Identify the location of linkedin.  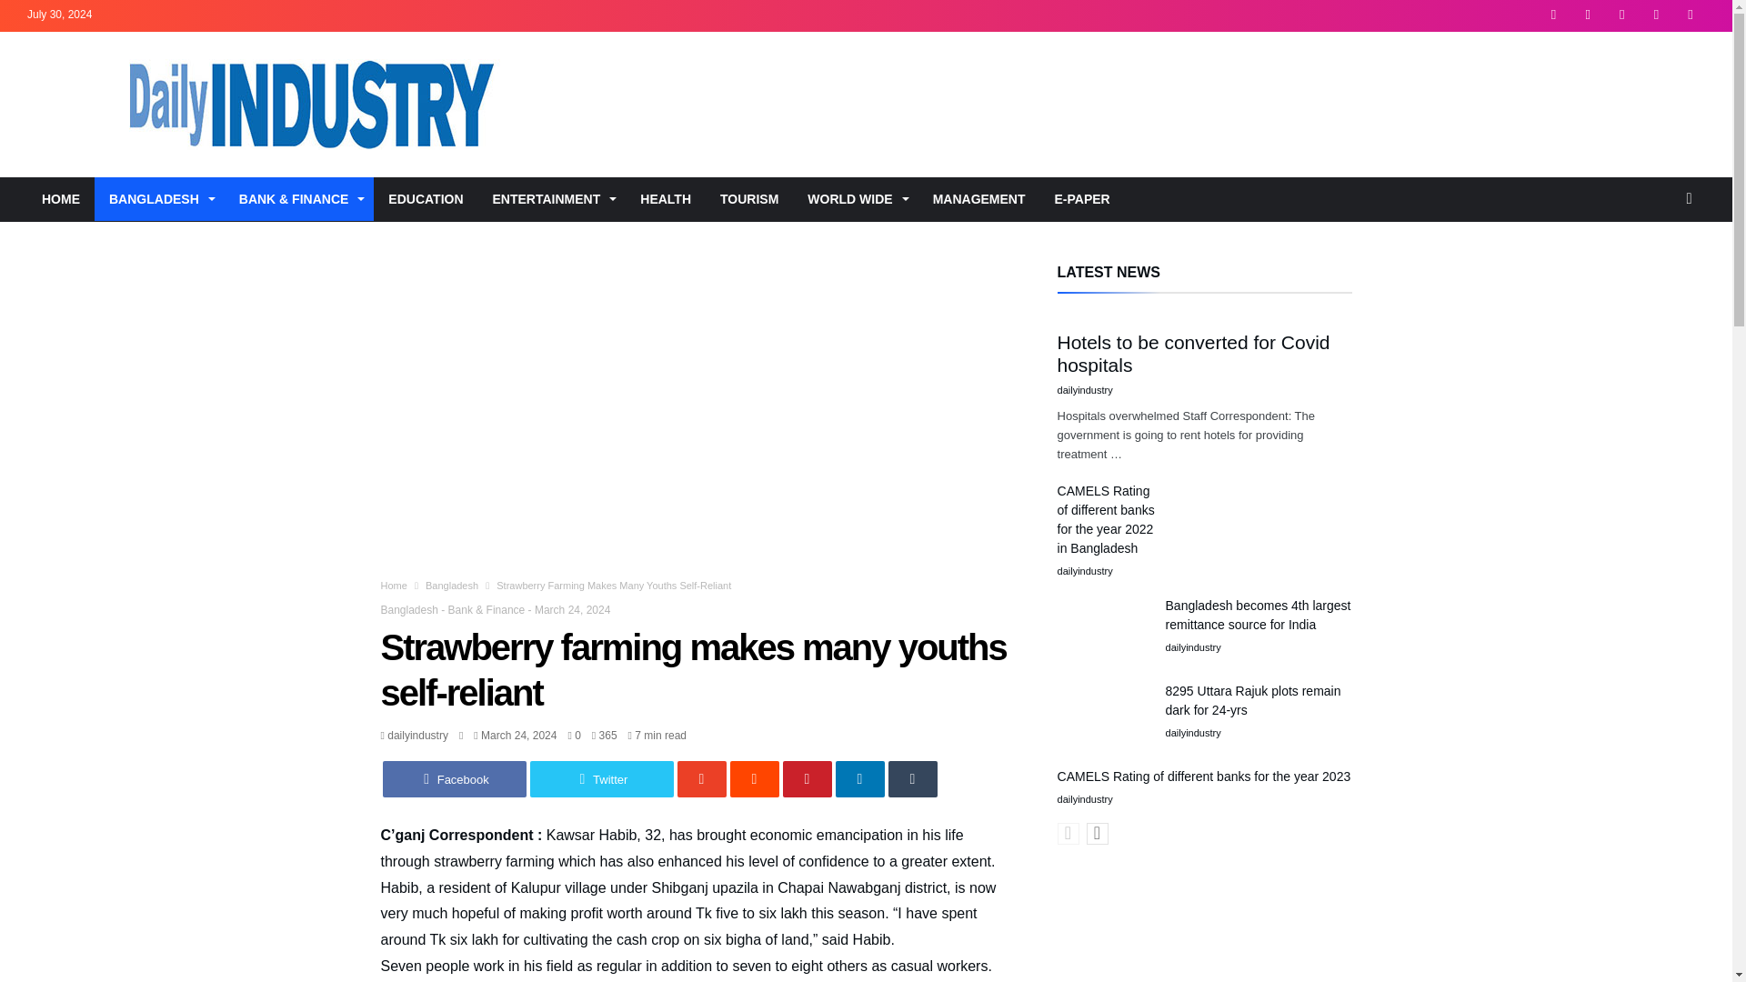
(858, 778).